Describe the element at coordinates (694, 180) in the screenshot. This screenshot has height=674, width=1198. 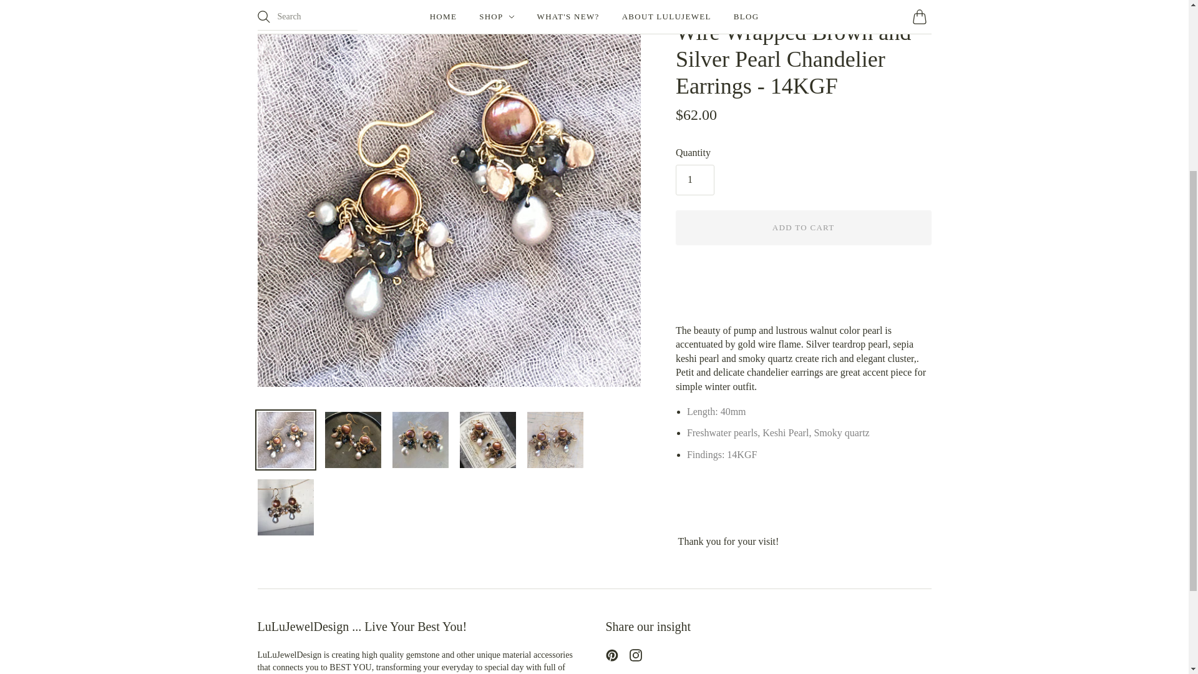
I see `1` at that location.